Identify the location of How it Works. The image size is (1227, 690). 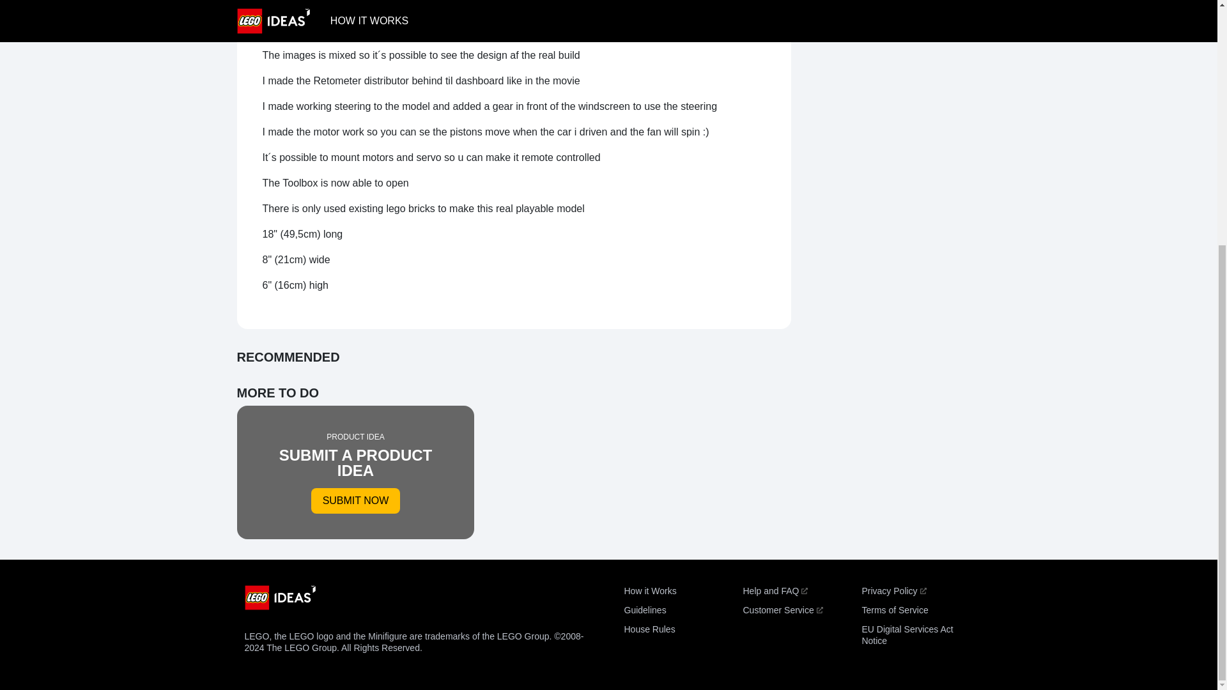
(644, 610).